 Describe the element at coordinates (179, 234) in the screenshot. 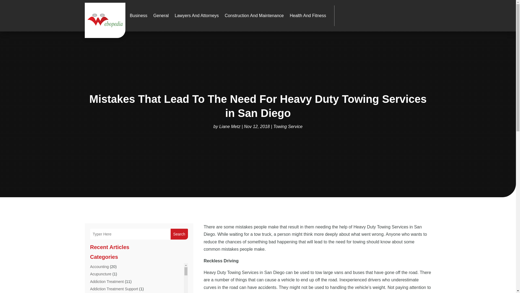

I see `Search` at that location.